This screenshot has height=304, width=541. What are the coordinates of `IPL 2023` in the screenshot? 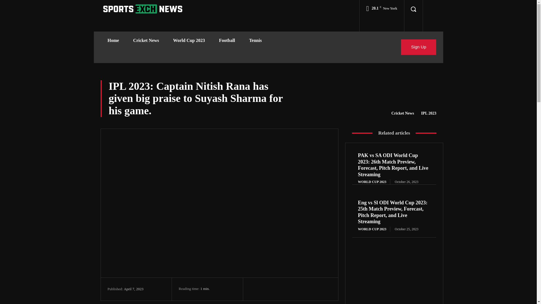 It's located at (428, 113).